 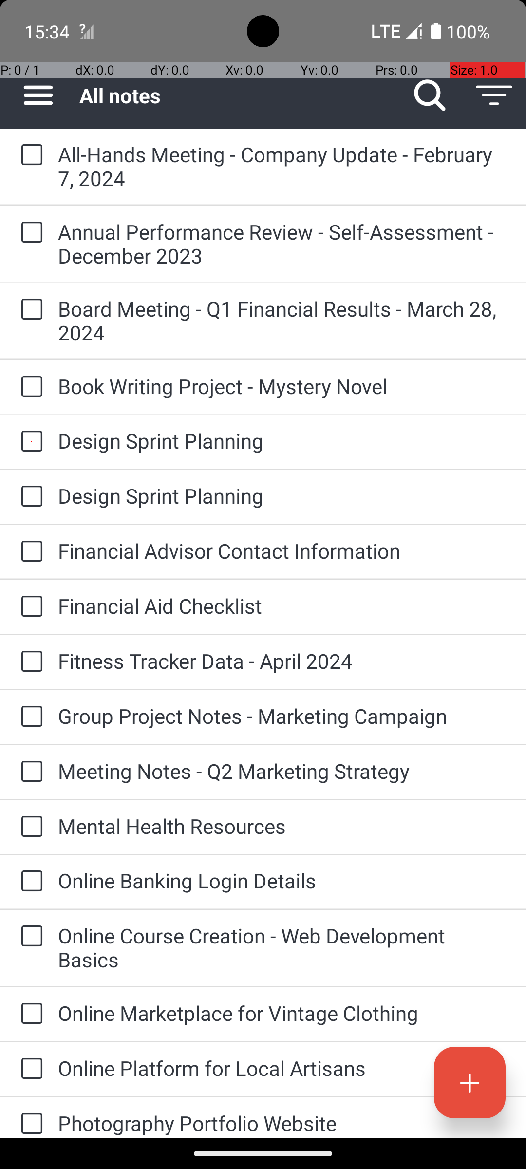 What do you see at coordinates (282, 1013) in the screenshot?
I see `Online Marketplace for Vintage Clothing` at bounding box center [282, 1013].